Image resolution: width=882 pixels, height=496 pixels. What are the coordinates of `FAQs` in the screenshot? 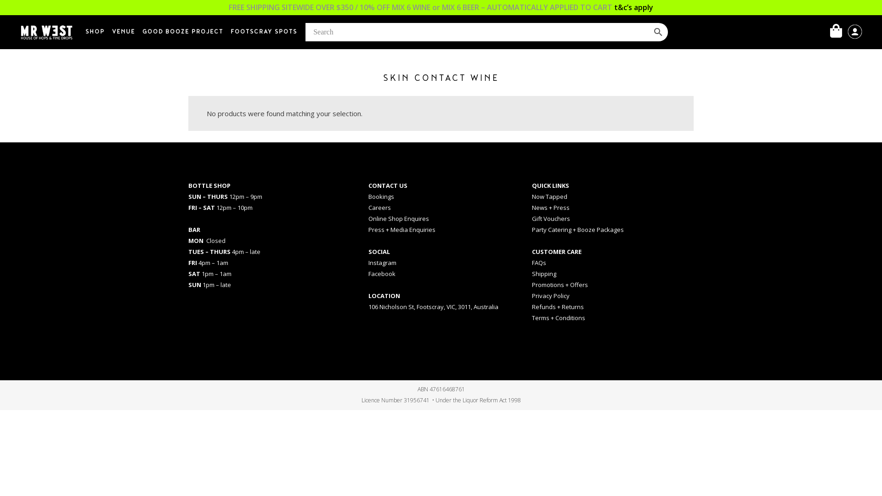 It's located at (539, 262).